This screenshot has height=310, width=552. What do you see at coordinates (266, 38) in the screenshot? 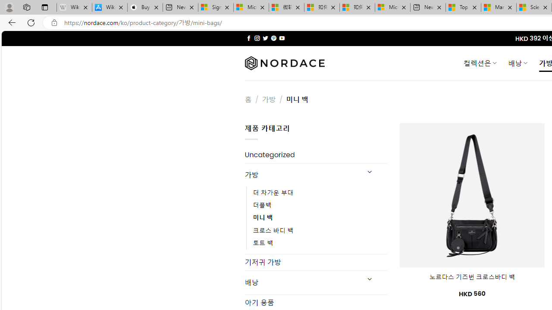
I see `Follow on Twitter` at bounding box center [266, 38].